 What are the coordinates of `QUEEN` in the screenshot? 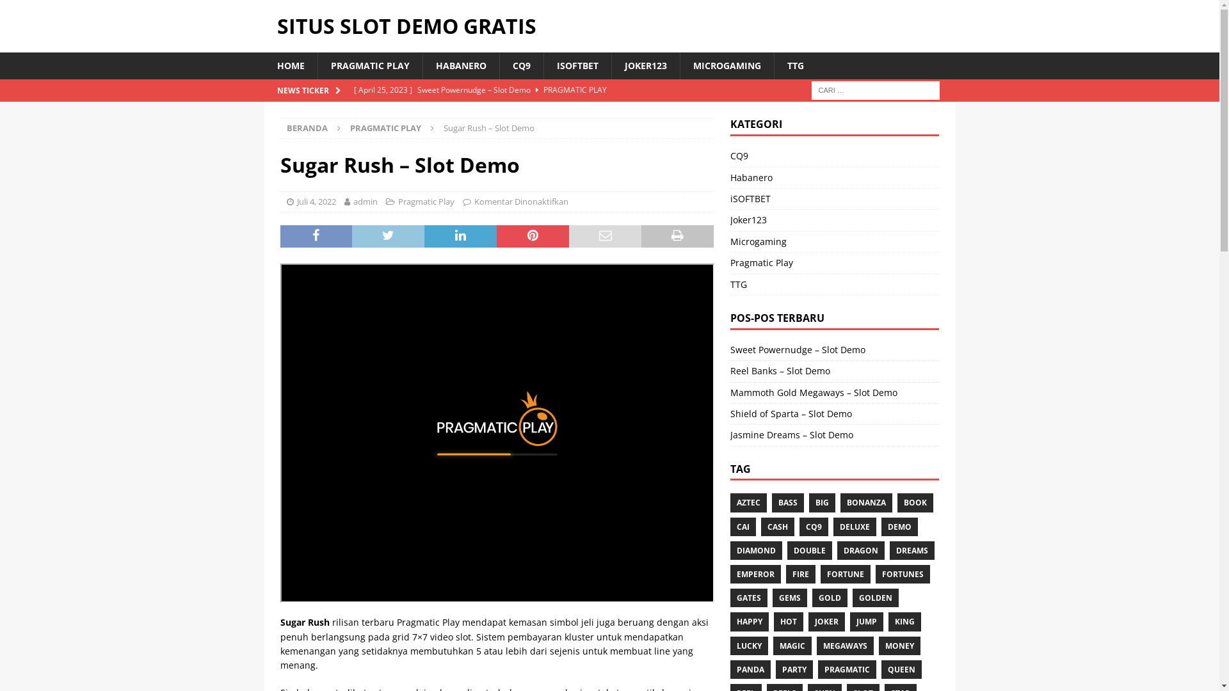 It's located at (901, 669).